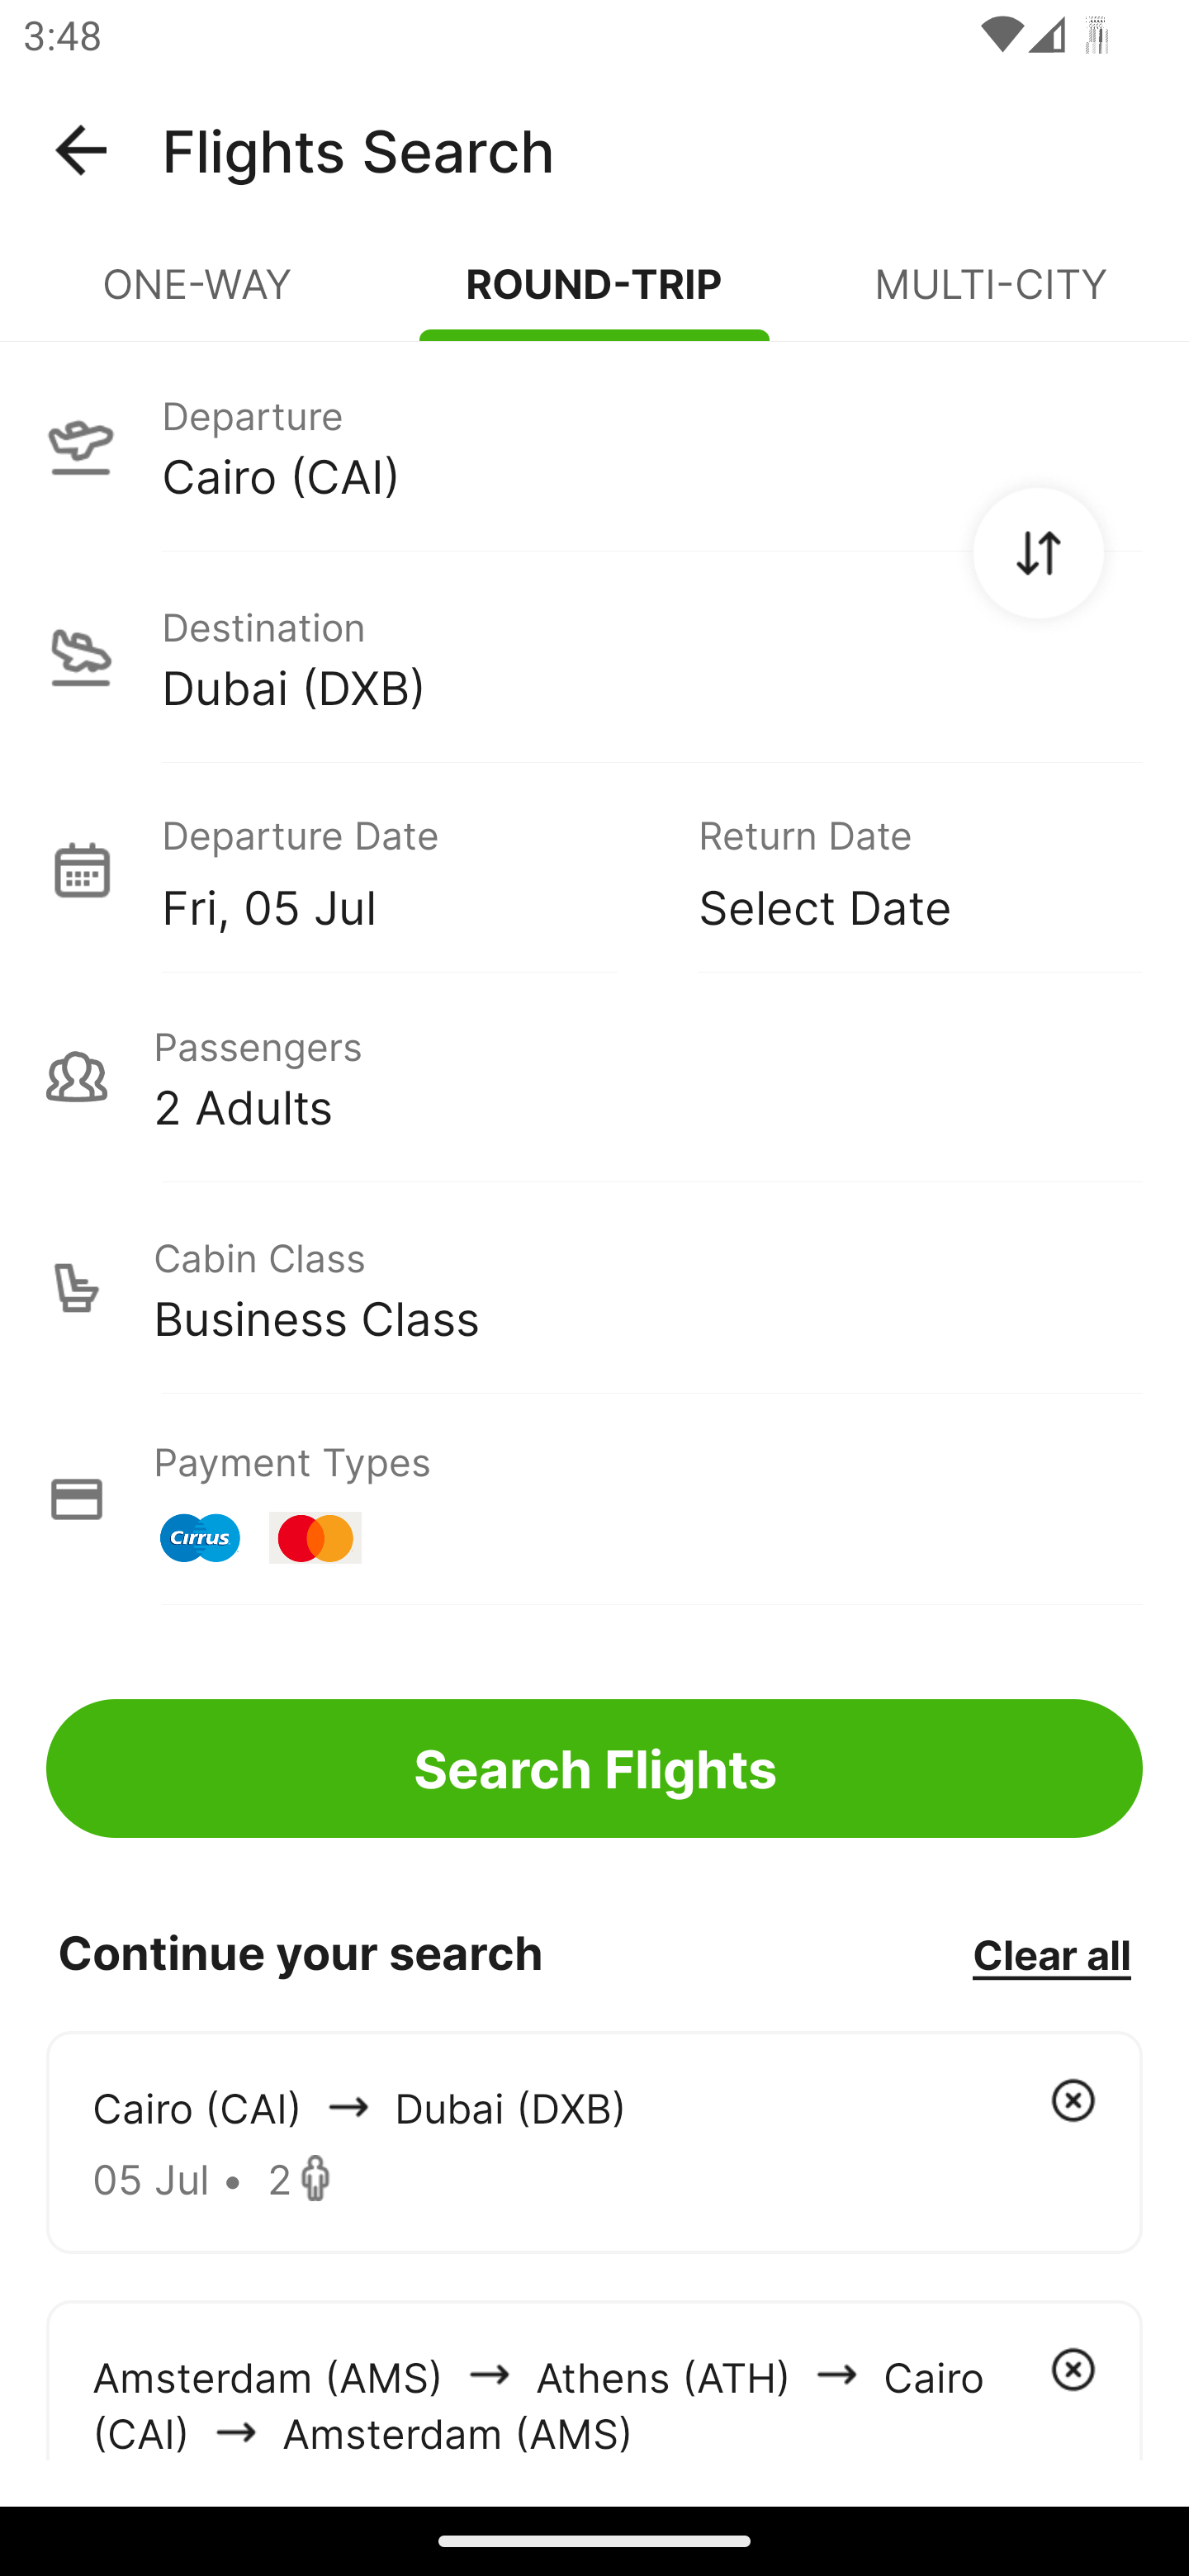  Describe the element at coordinates (991, 297) in the screenshot. I see `MULTI-CITY` at that location.